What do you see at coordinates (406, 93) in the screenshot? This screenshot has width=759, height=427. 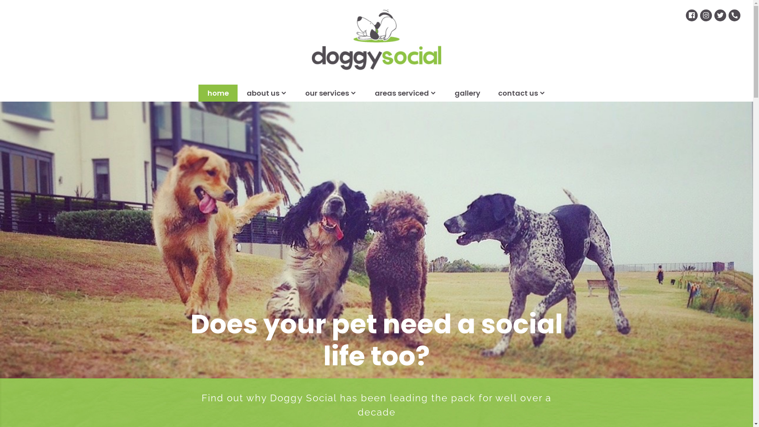 I see `areas serviced` at bounding box center [406, 93].